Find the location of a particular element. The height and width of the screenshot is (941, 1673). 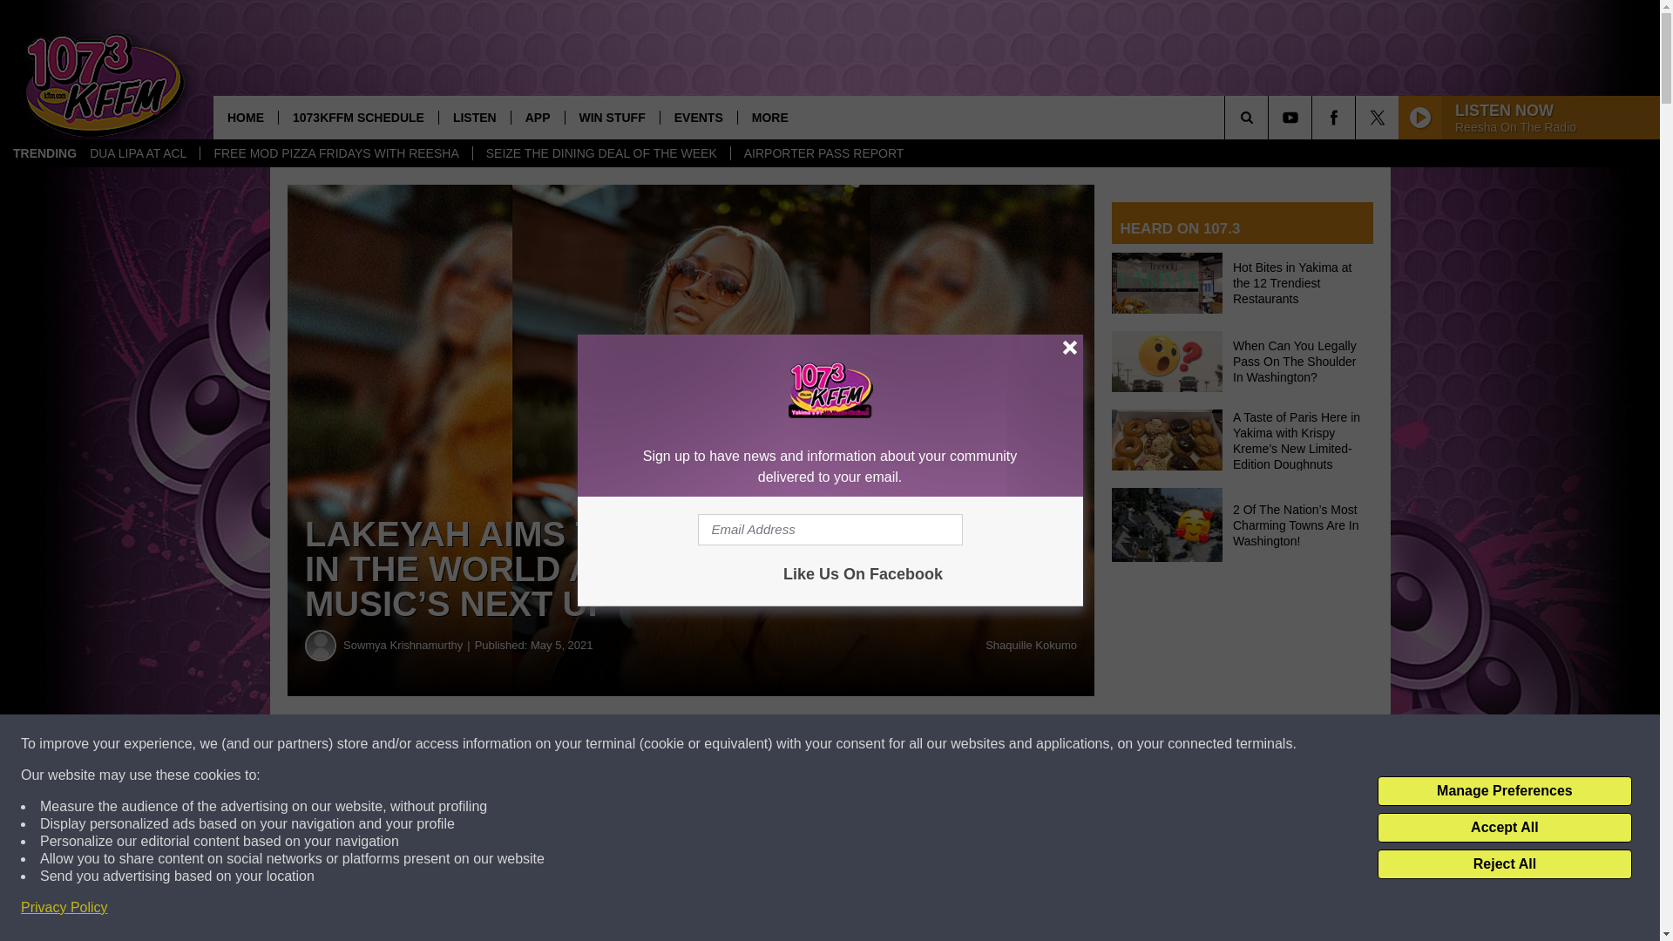

FREE MOD PIZZA FRIDAYS WITH REESHA is located at coordinates (335, 153).